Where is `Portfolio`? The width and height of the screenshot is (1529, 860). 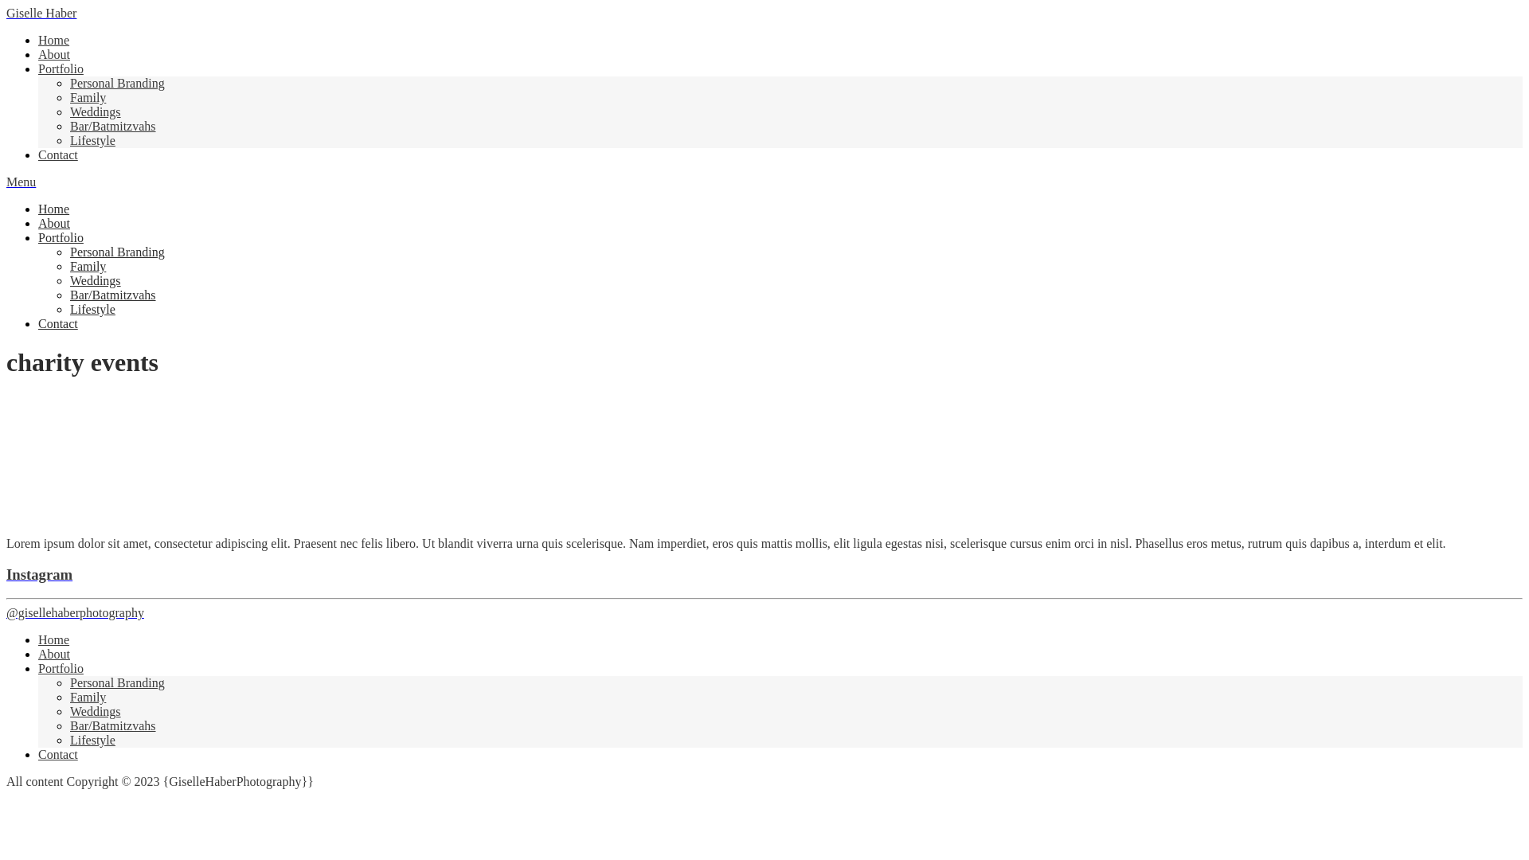
Portfolio is located at coordinates (61, 237).